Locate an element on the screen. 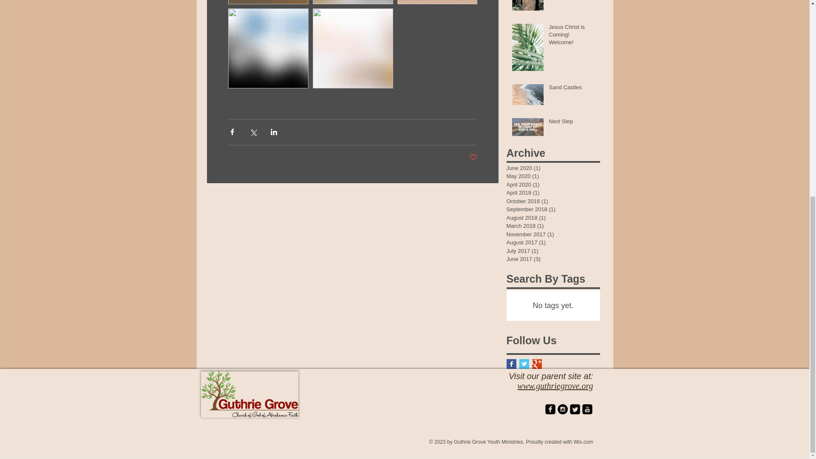 The height and width of the screenshot is (459, 816). Sand Castles is located at coordinates (572, 89).